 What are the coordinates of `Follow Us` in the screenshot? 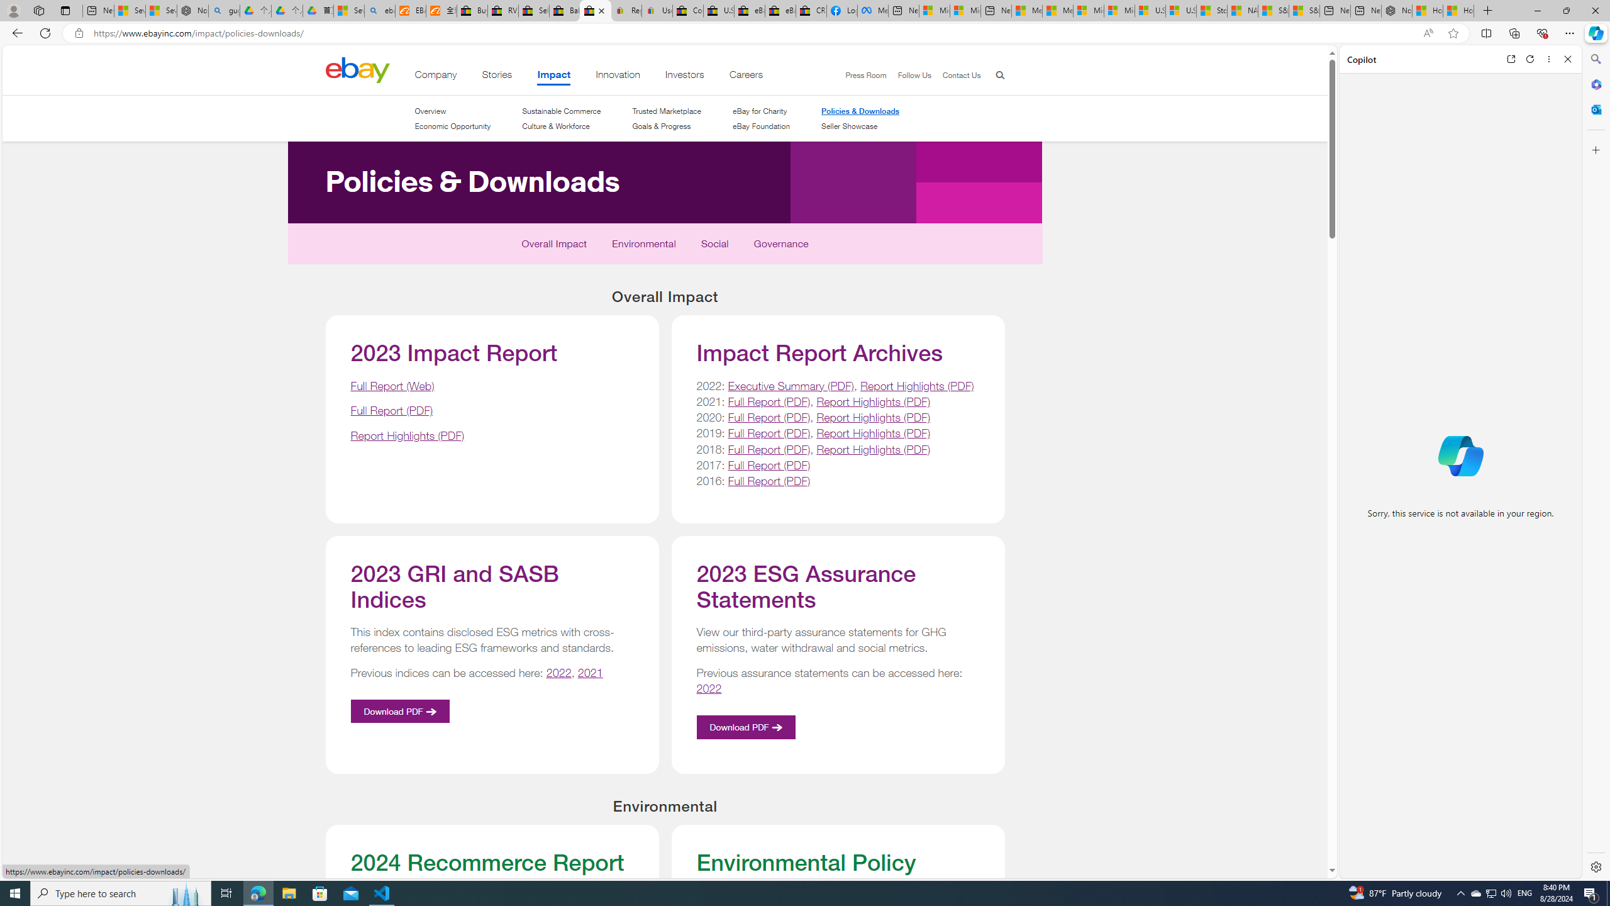 It's located at (909, 75).